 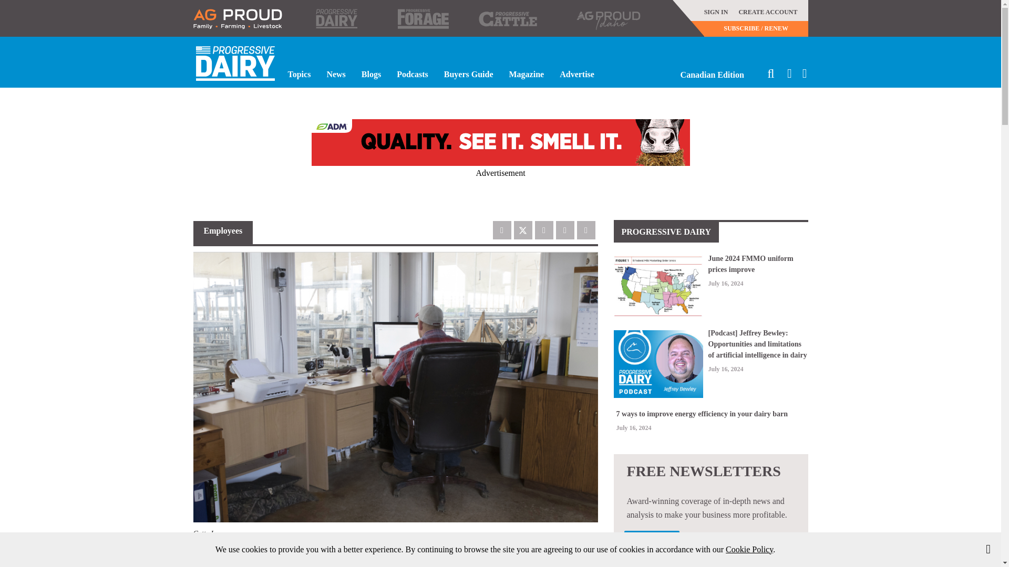 I want to click on 56065-natzke-fmmo-map.jpg, so click(x=658, y=287).